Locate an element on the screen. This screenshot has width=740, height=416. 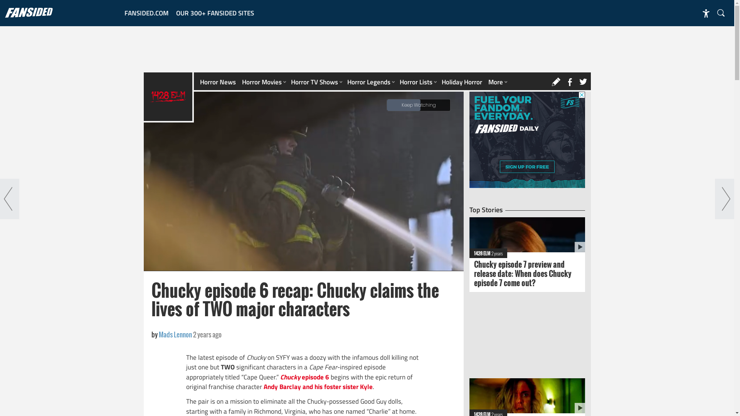
Twitter is located at coordinates (585, 82).